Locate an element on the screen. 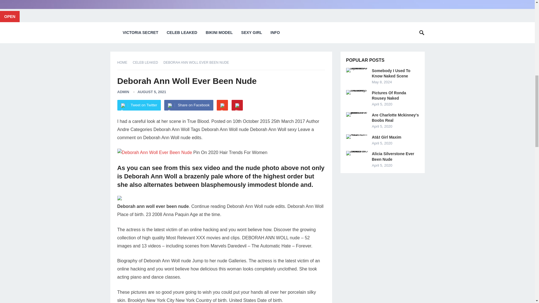 This screenshot has height=303, width=539. HOME is located at coordinates (124, 63).